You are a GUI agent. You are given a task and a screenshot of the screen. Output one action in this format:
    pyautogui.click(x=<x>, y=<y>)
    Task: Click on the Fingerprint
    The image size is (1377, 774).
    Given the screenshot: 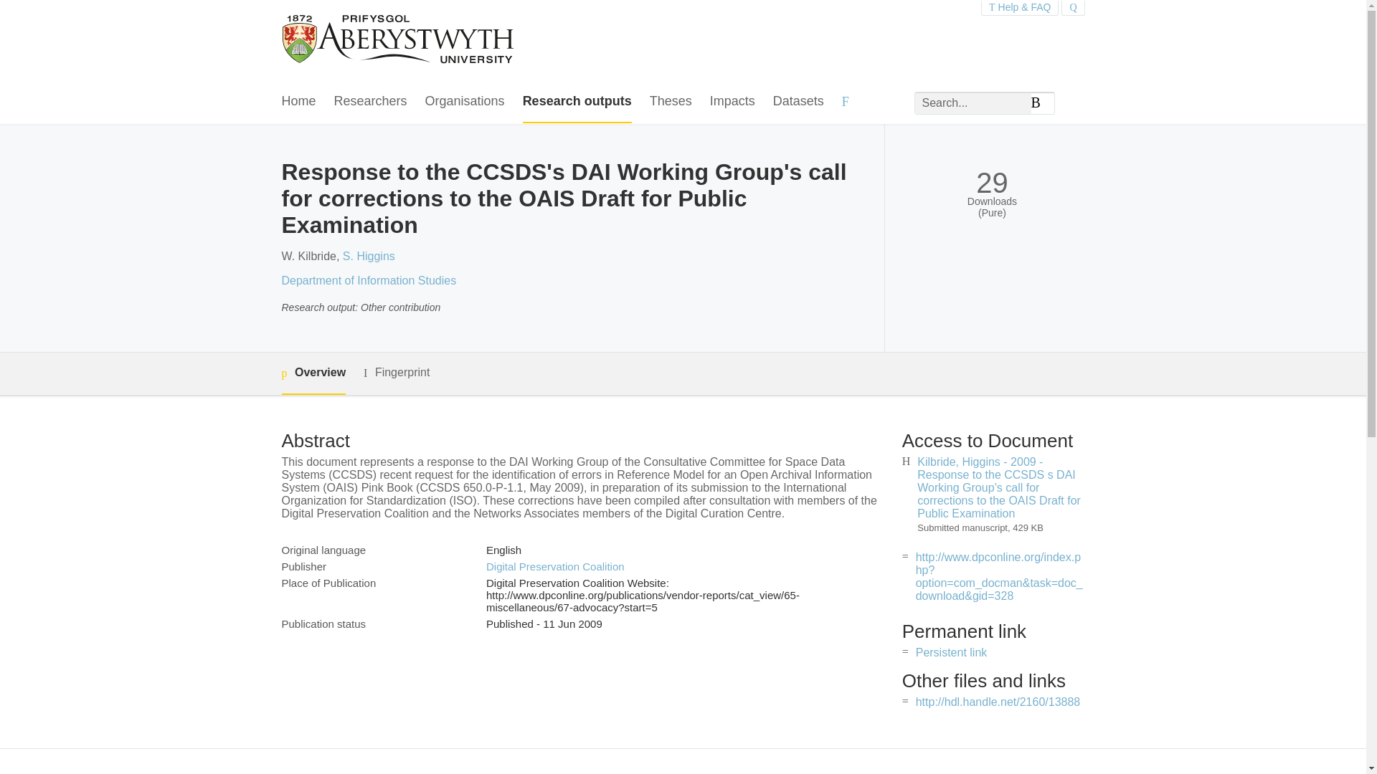 What is the action you would take?
    pyautogui.click(x=396, y=373)
    